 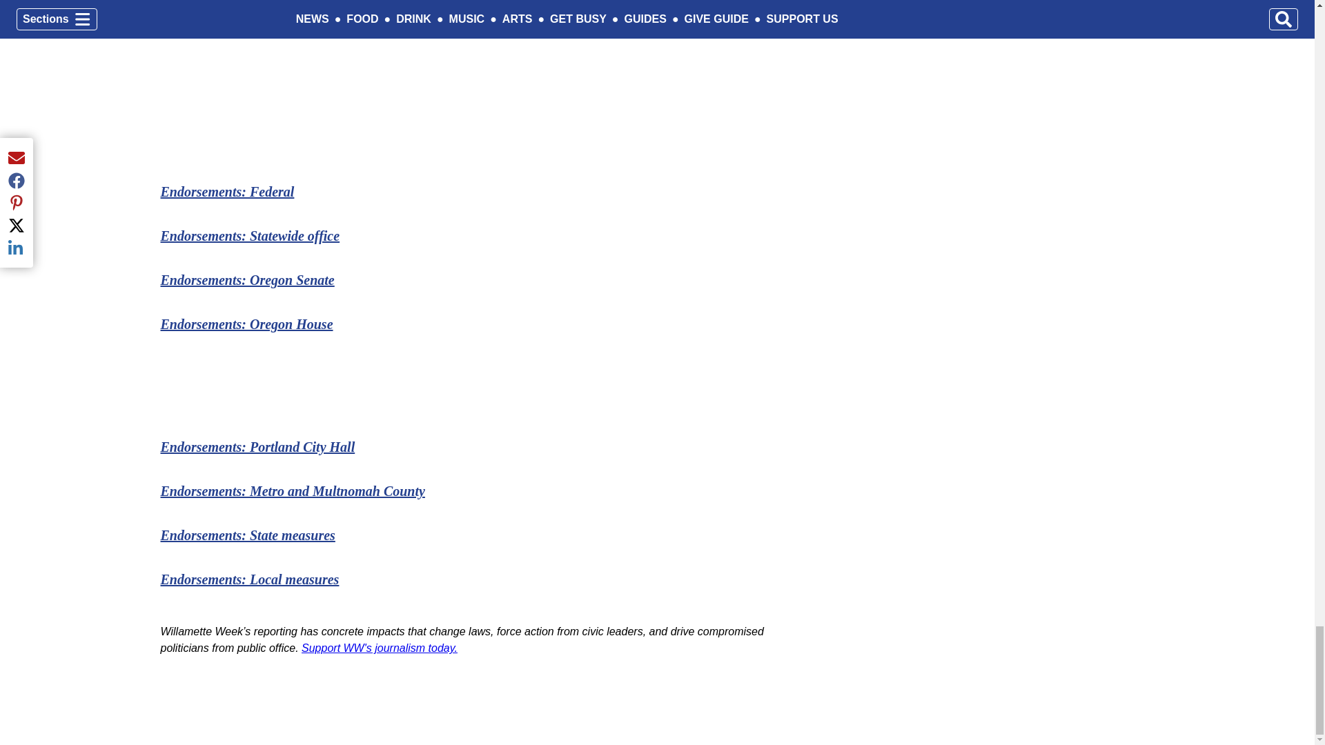 I want to click on Endorsements: Oregon House, so click(x=246, y=324).